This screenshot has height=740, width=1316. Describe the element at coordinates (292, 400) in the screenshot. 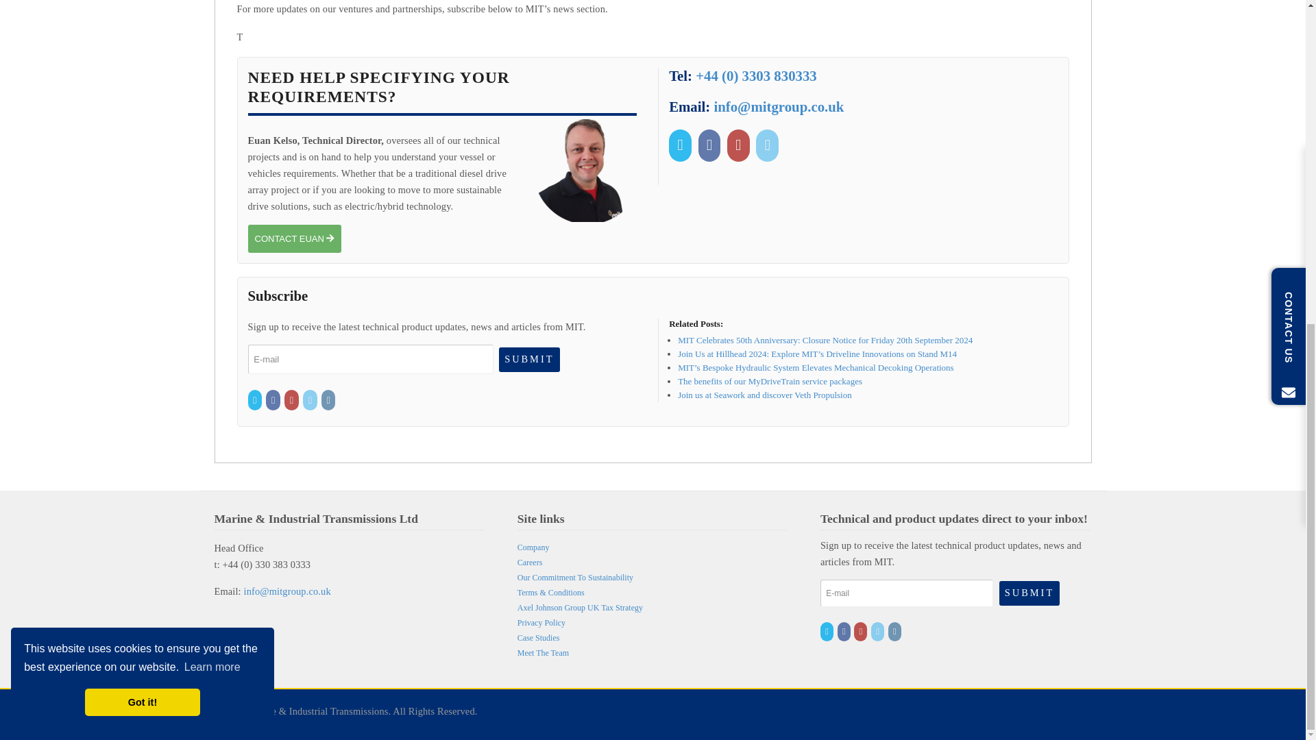

I see `YouTube` at that location.